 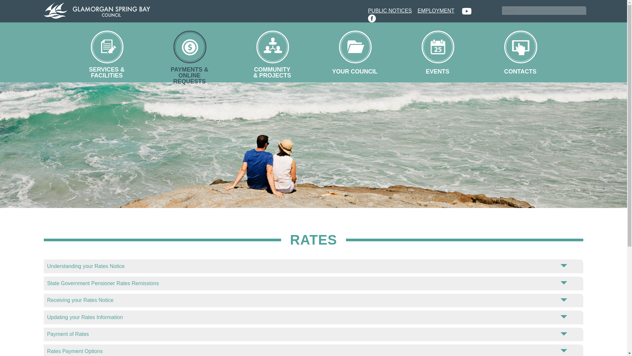 What do you see at coordinates (544, 11) in the screenshot?
I see `Search for:` at bounding box center [544, 11].